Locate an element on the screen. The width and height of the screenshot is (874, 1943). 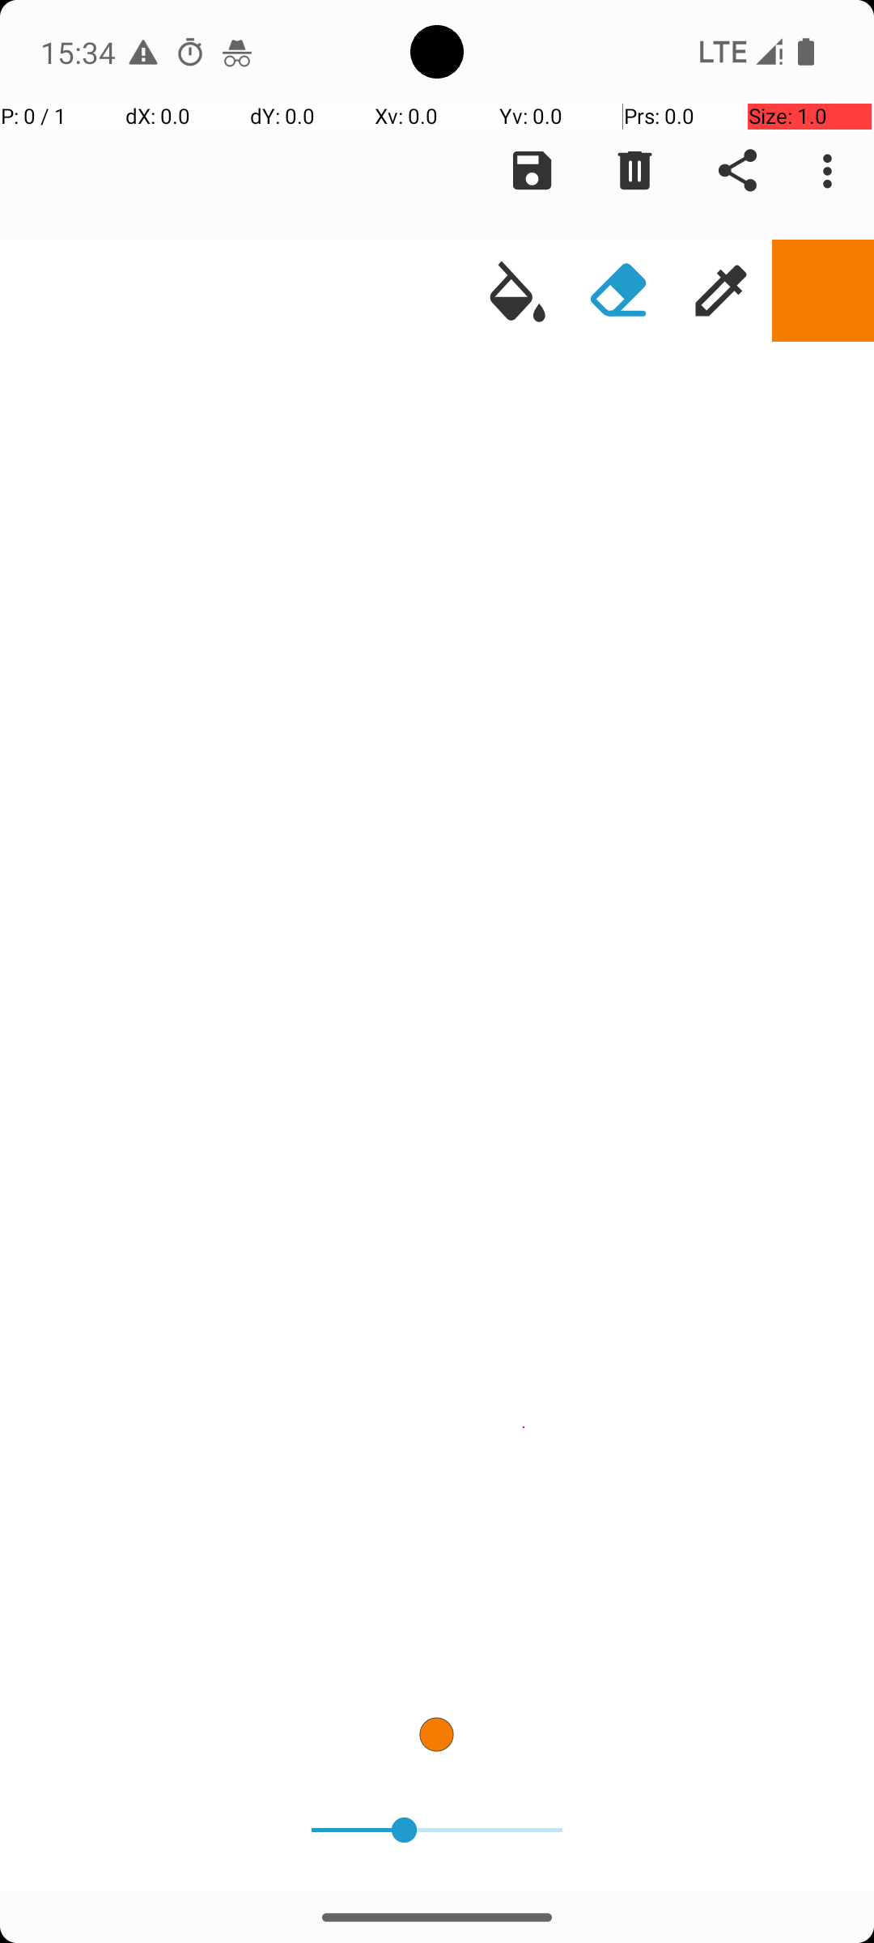
Change color is located at coordinates (823, 291).